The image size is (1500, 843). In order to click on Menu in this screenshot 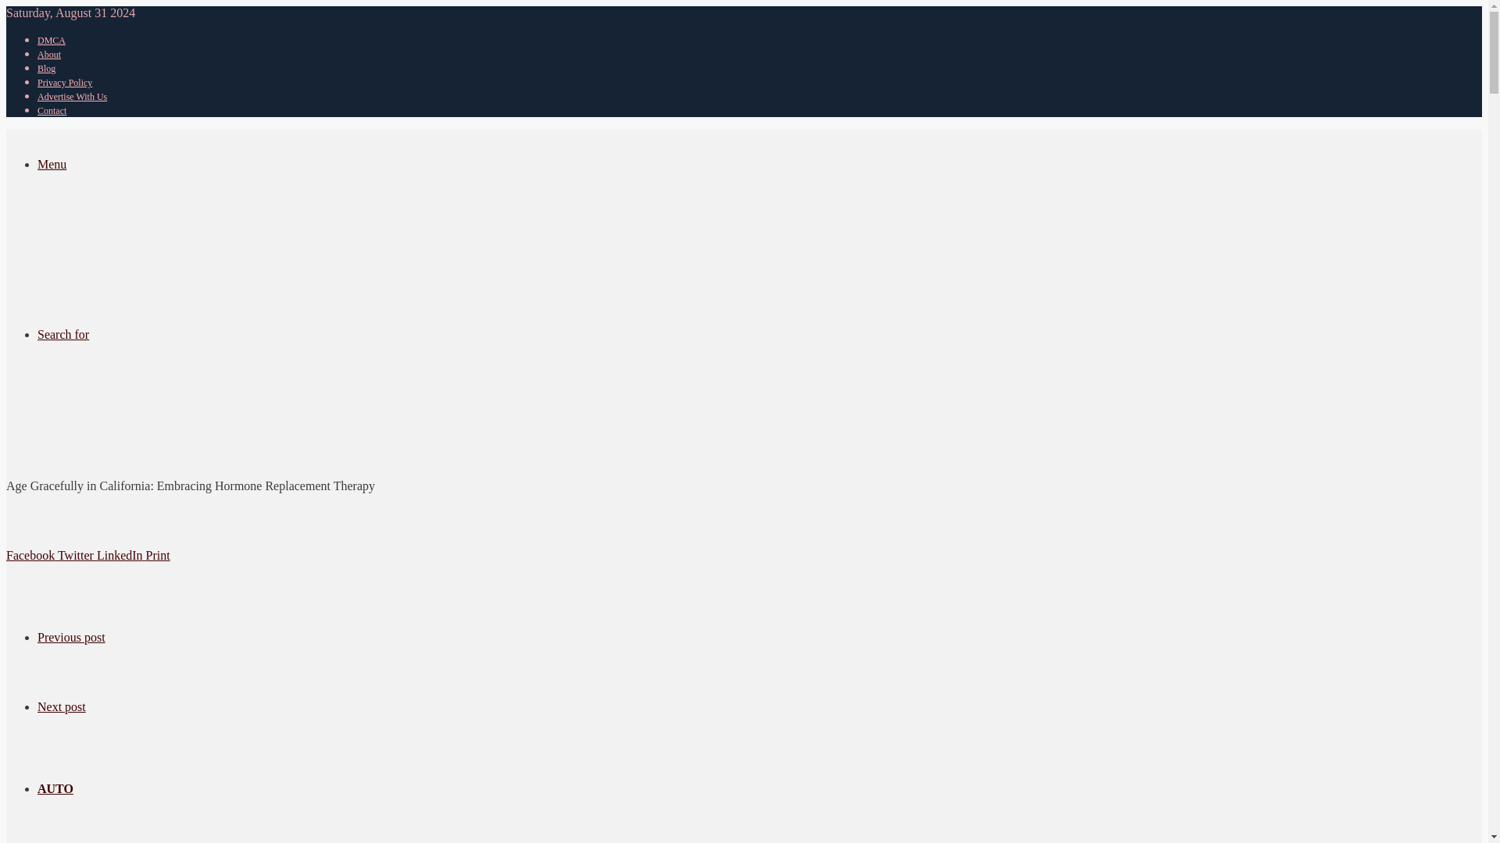, I will do `click(52, 164)`.